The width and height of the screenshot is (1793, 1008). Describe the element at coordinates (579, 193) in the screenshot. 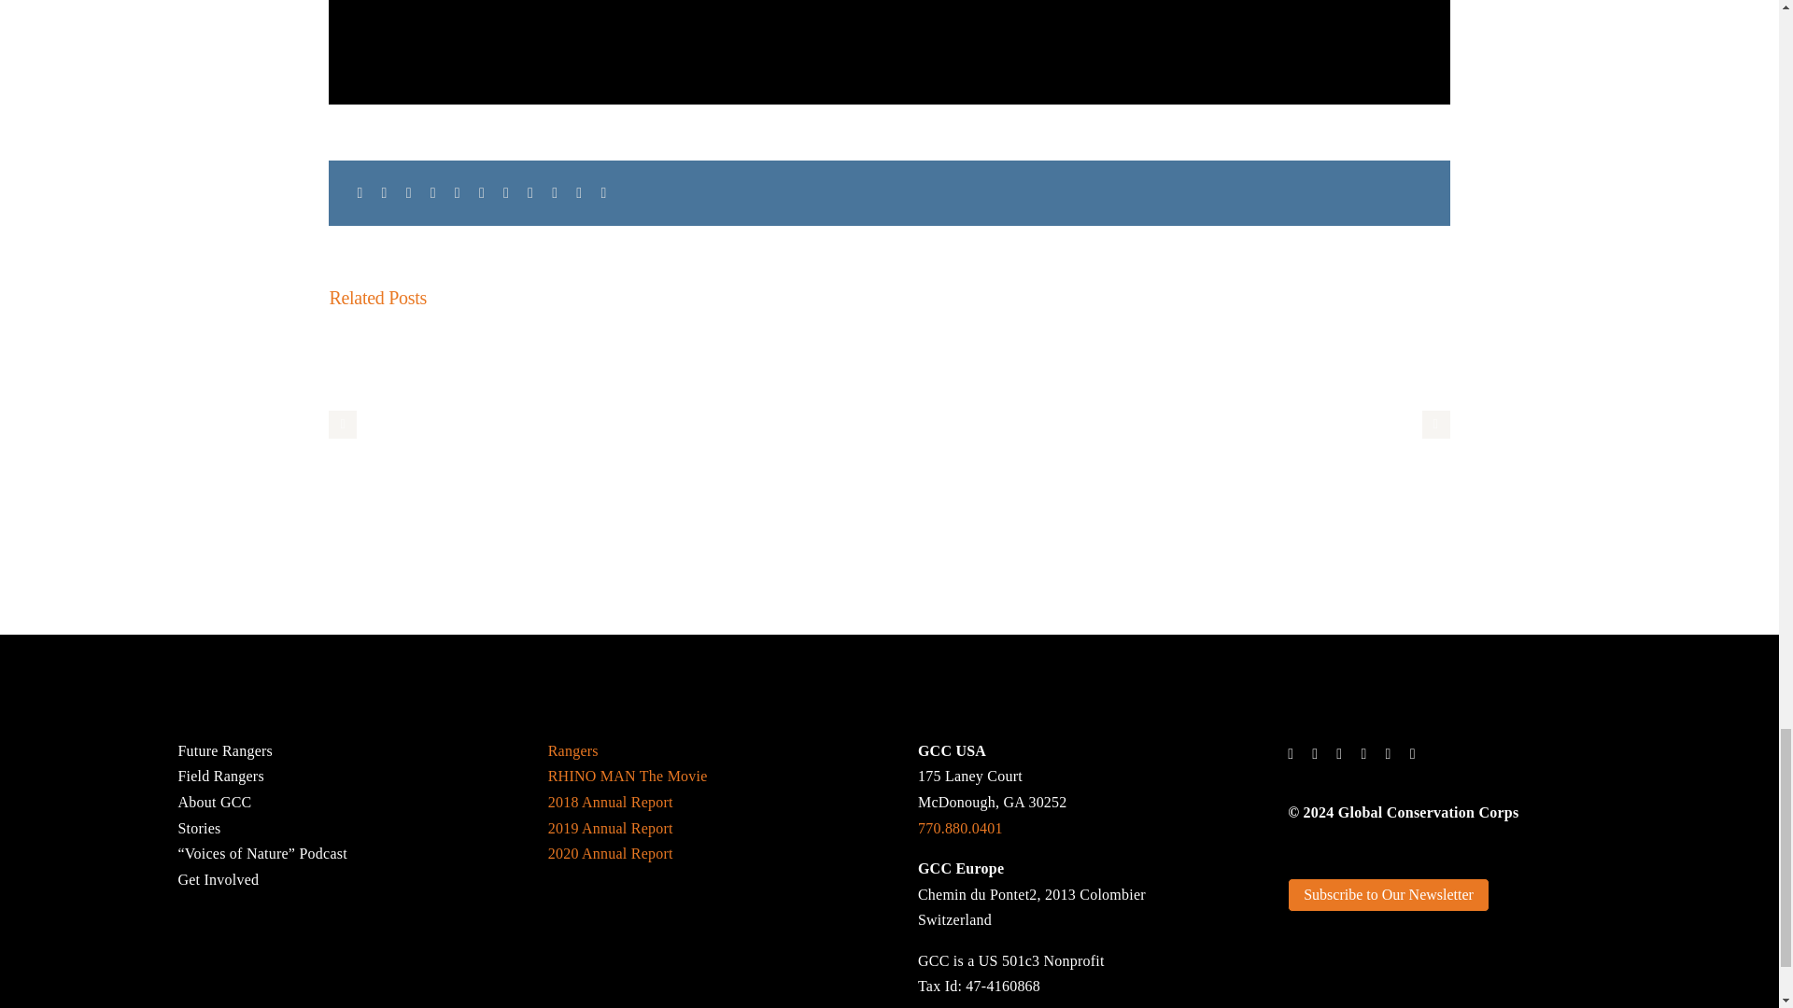

I see `Xing` at that location.